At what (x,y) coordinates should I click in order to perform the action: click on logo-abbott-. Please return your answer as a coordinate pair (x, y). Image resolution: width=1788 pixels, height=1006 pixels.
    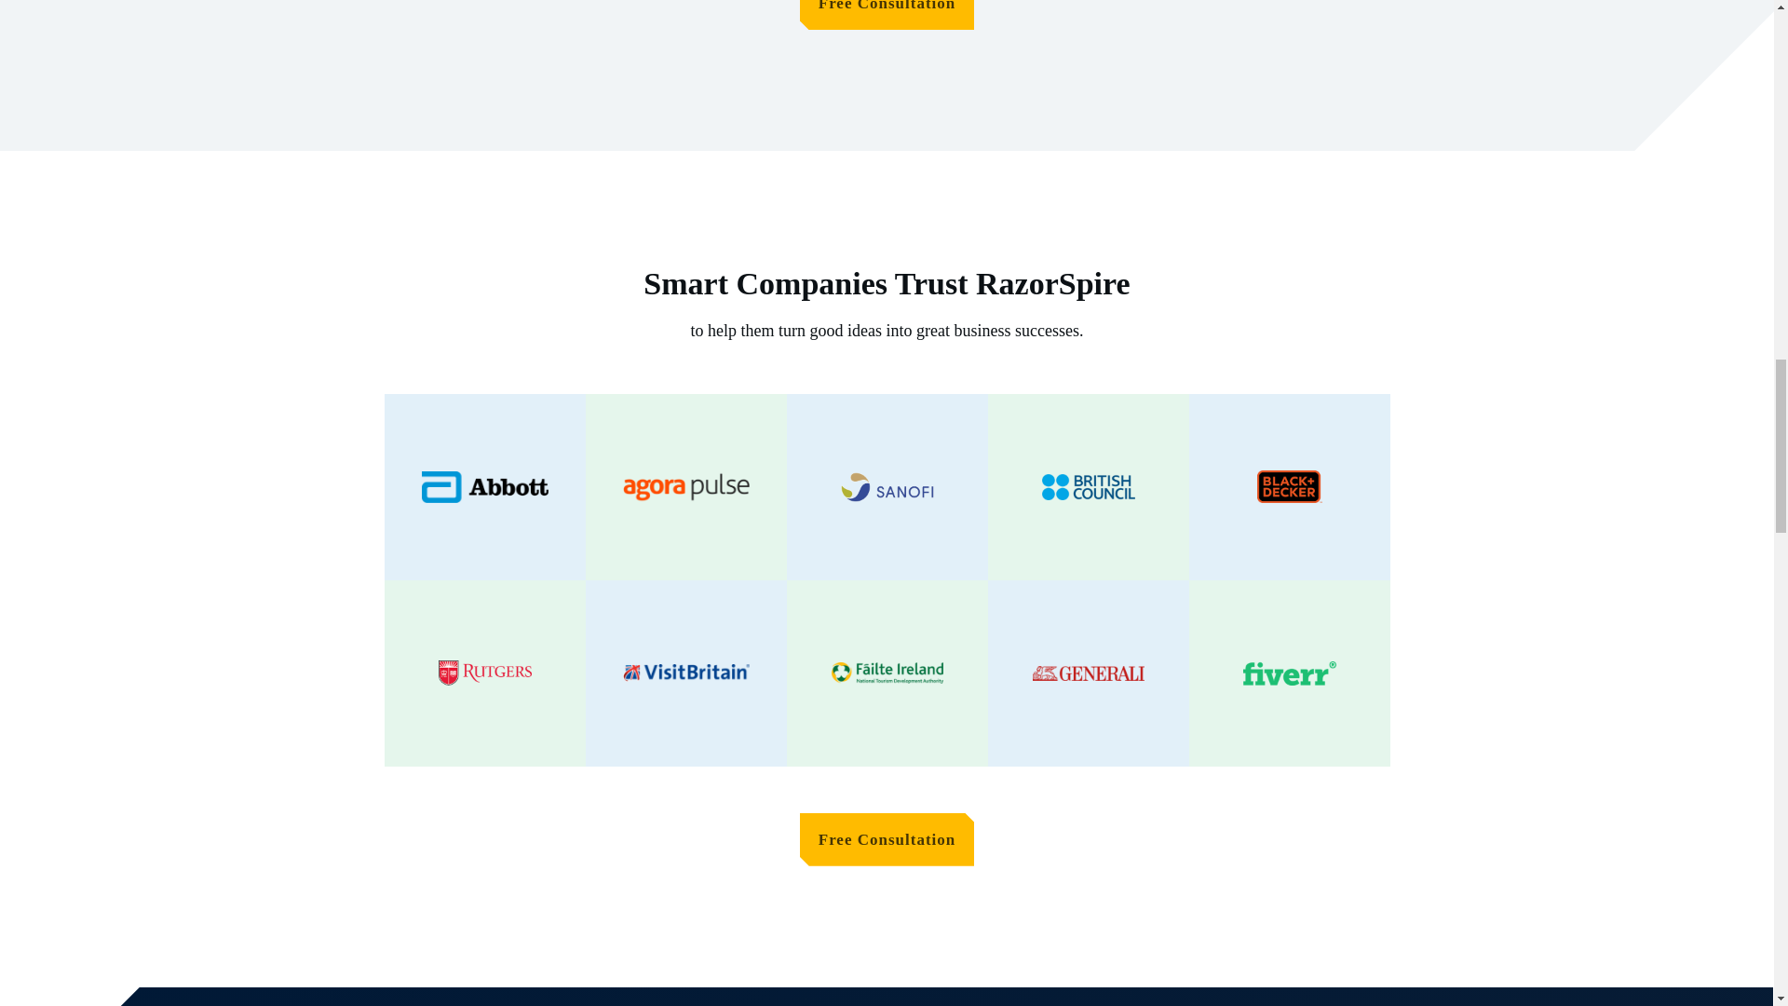
    Looking at the image, I should click on (483, 487).